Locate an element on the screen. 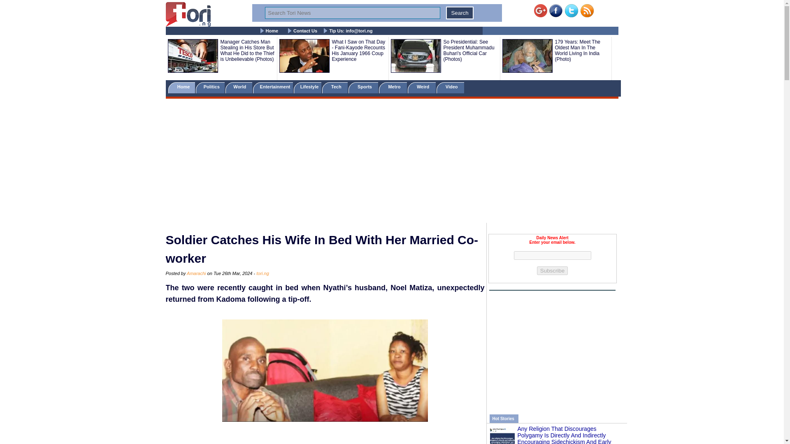      Video      is located at coordinates (450, 87).